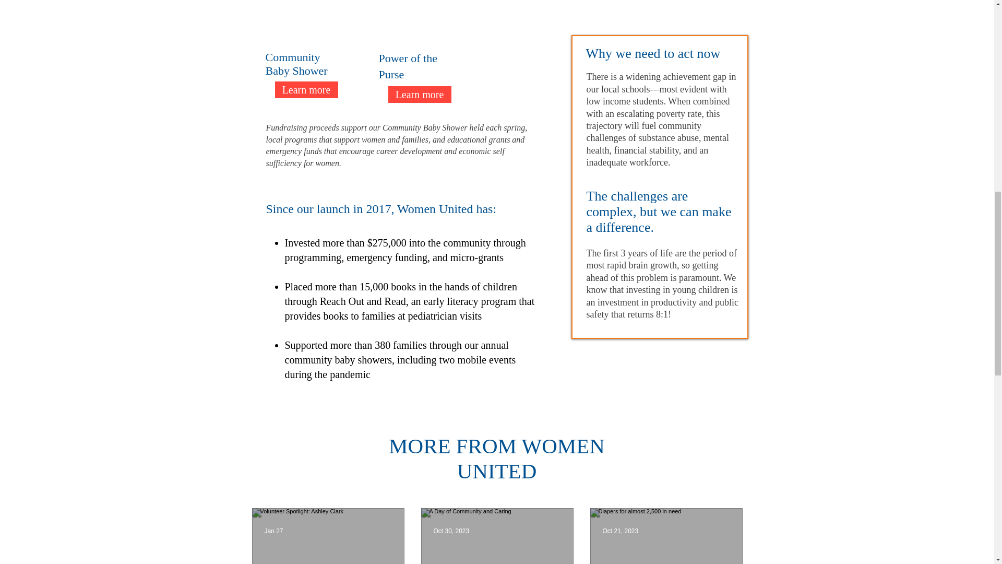  I want to click on Oct 30, 2023, so click(451, 531).